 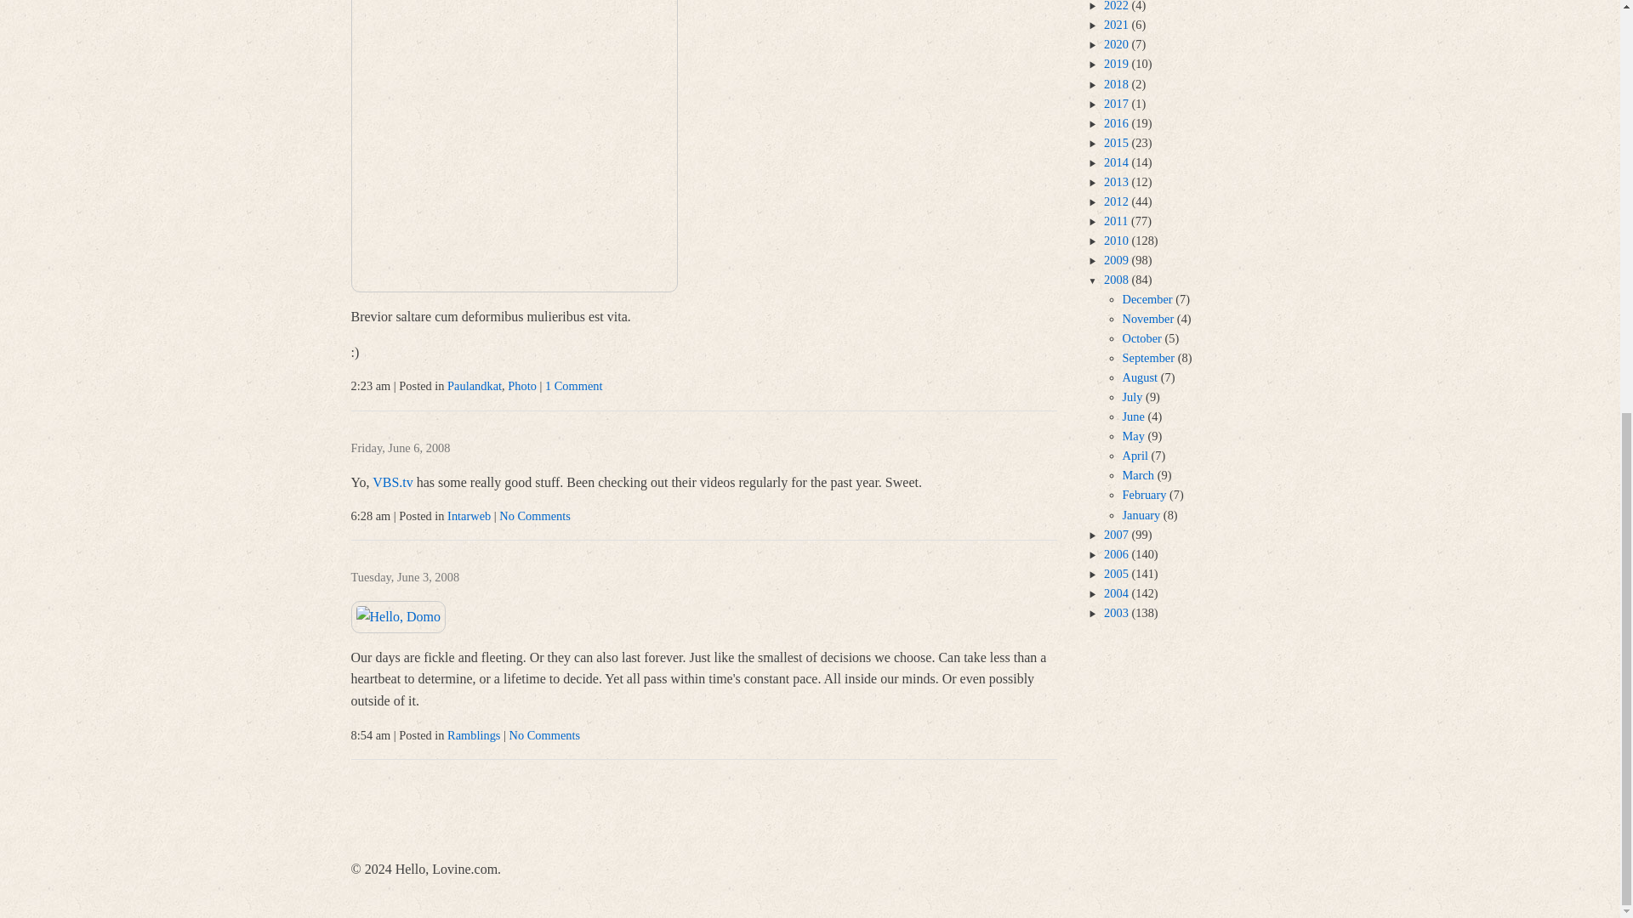 I want to click on No Comments, so click(x=545, y=734).